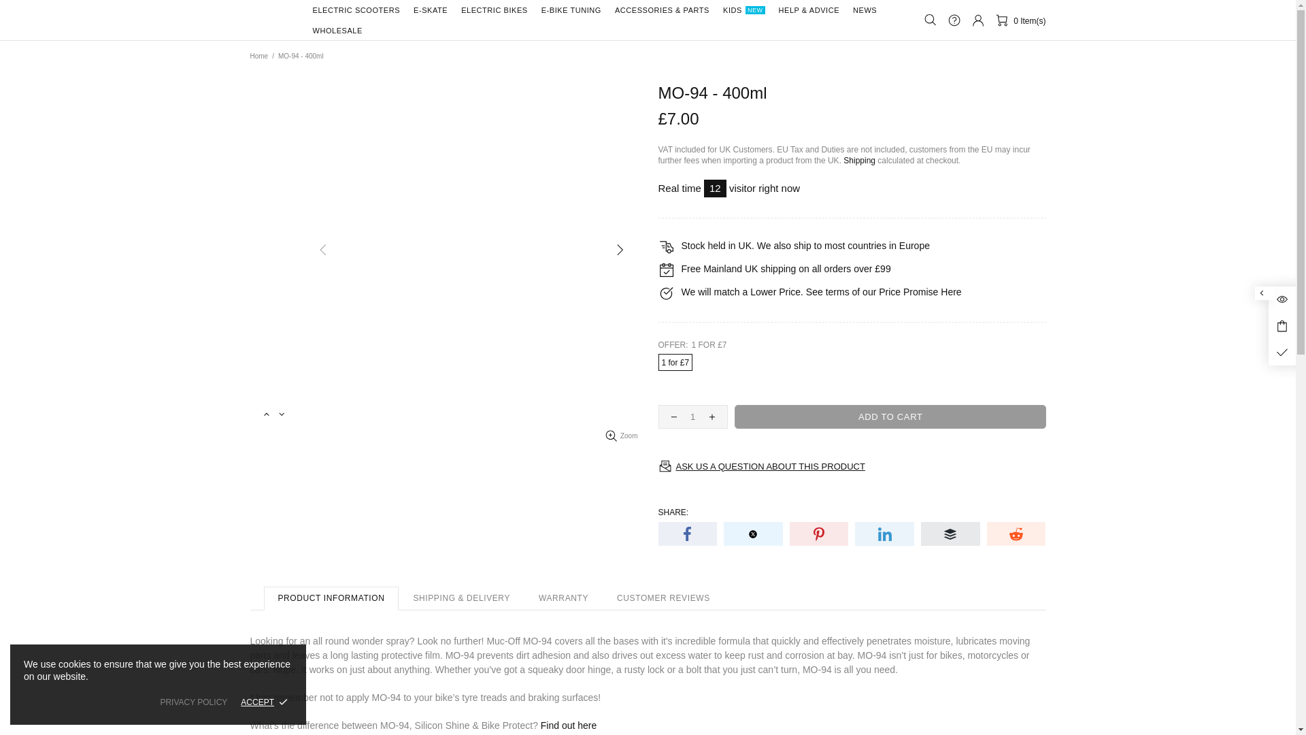  Describe the element at coordinates (273, 20) in the screenshot. I see `Beyond PEV` at that location.